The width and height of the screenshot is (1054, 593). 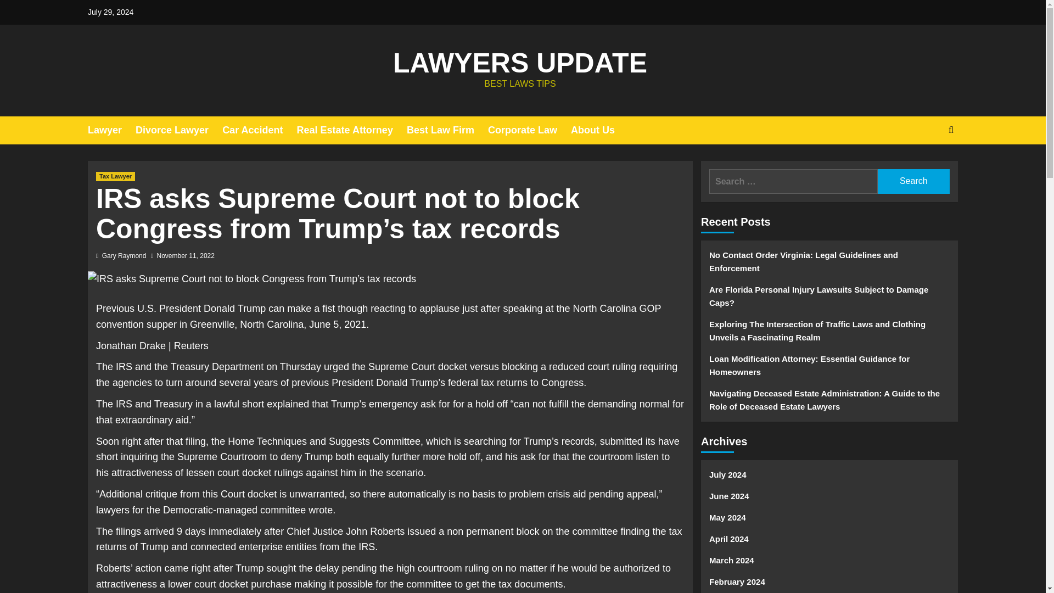 What do you see at coordinates (913, 181) in the screenshot?
I see `Search` at bounding box center [913, 181].